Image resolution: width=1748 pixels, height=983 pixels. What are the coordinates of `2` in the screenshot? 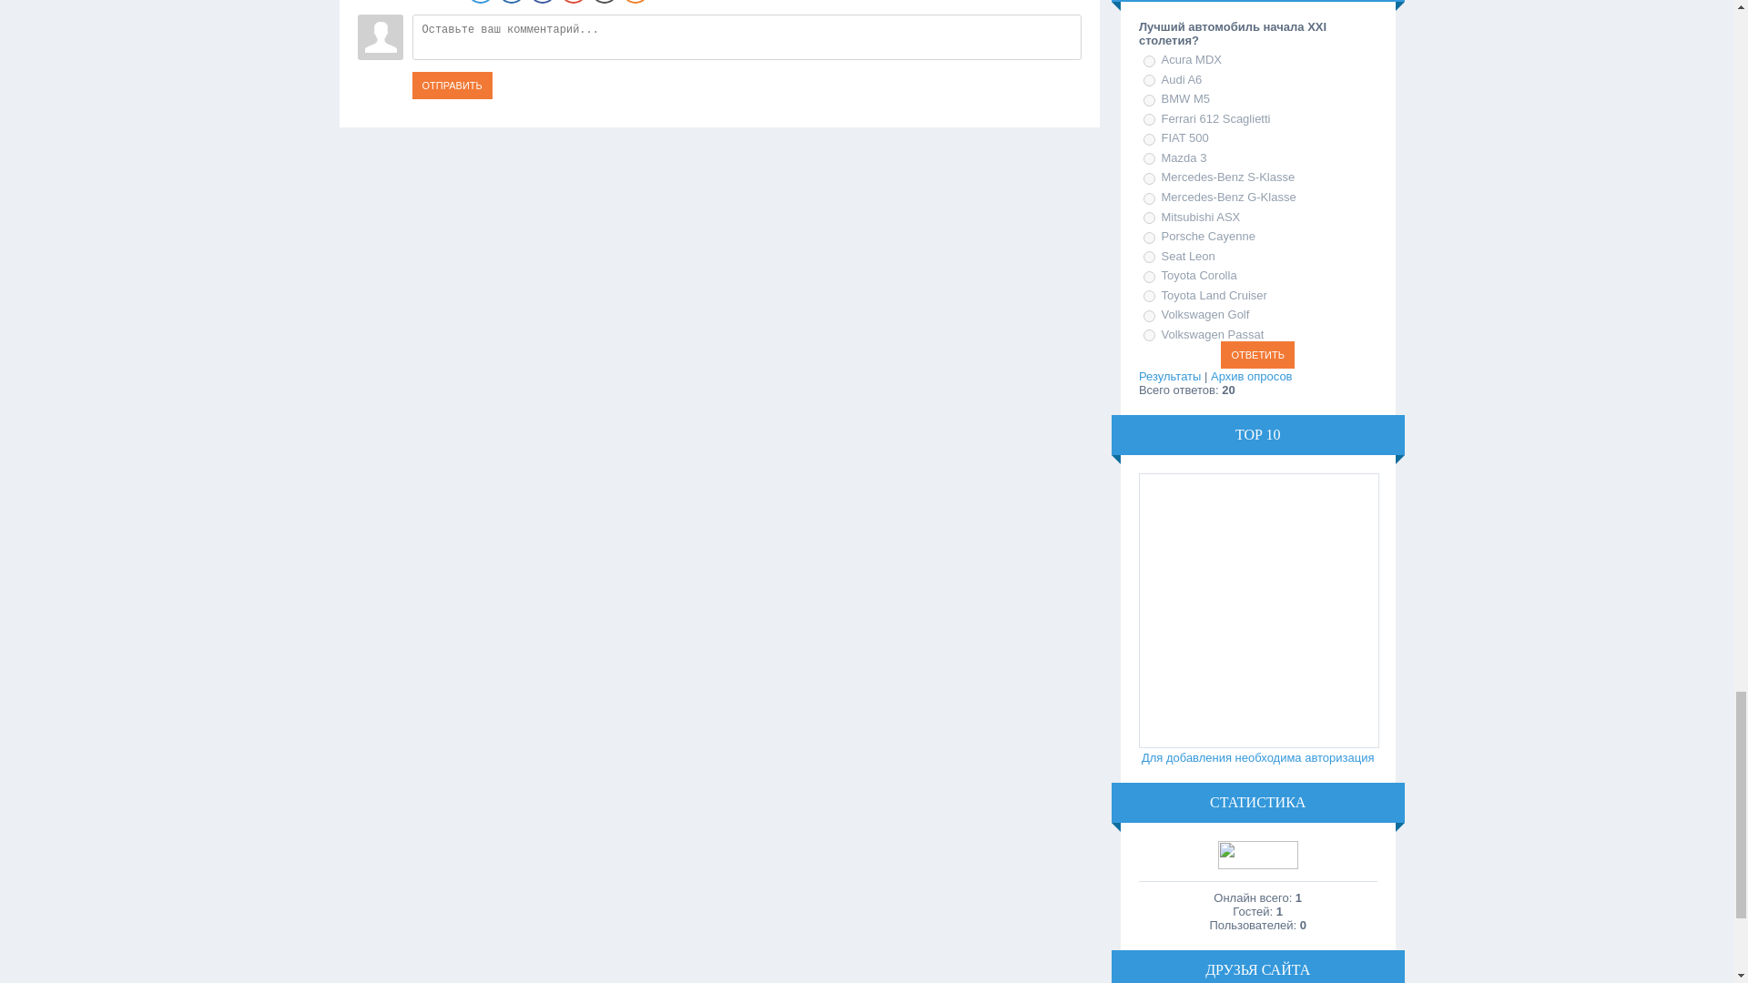 It's located at (1149, 80).